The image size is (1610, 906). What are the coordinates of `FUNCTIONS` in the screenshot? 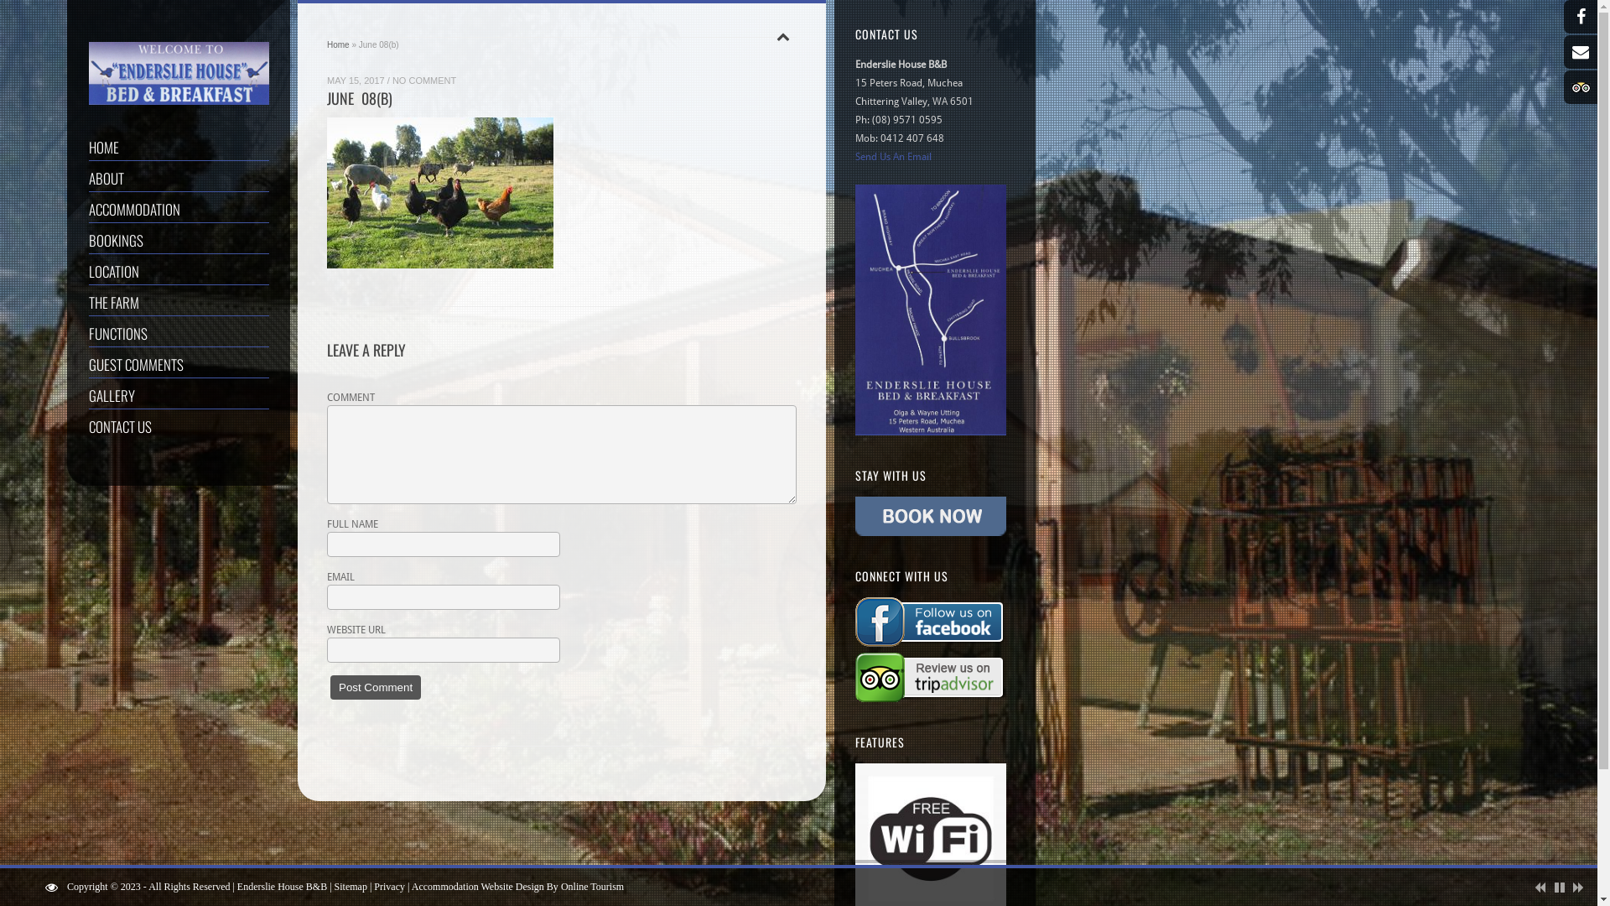 It's located at (179, 333).